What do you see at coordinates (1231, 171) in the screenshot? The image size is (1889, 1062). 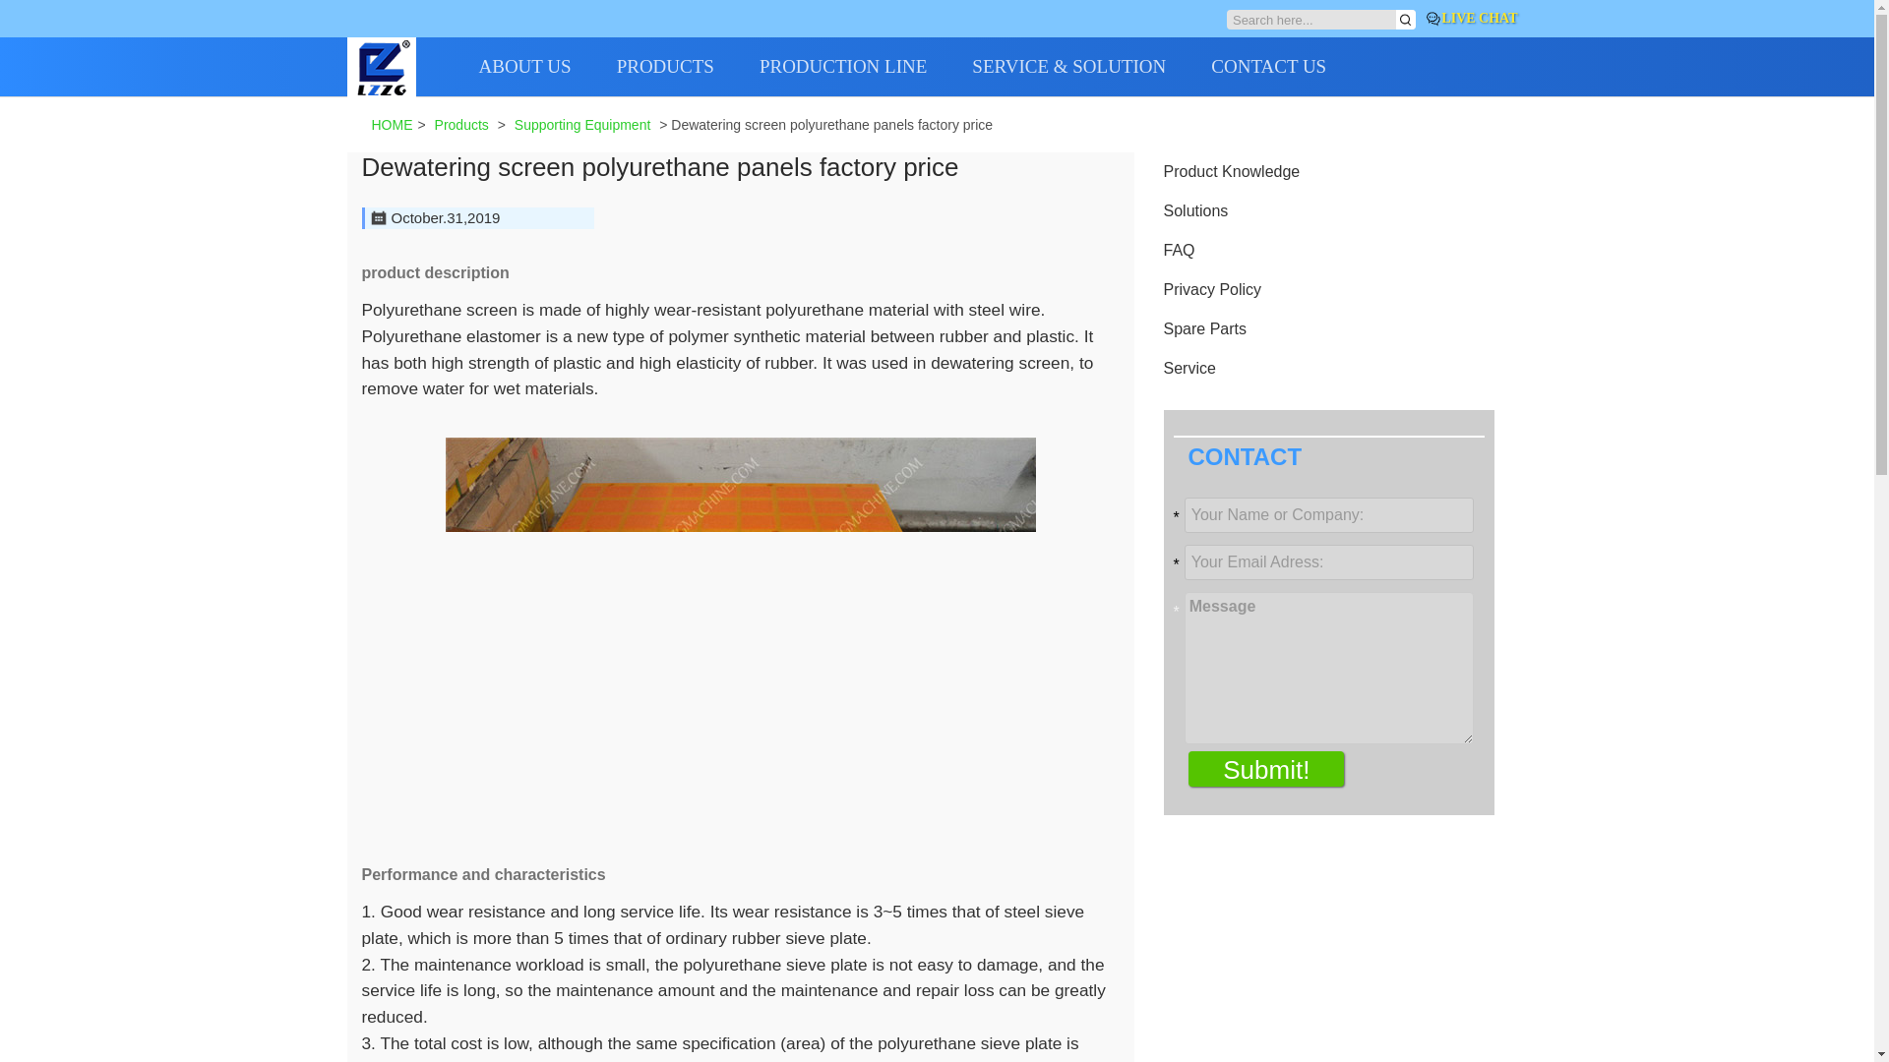 I see `Product Knowledge` at bounding box center [1231, 171].